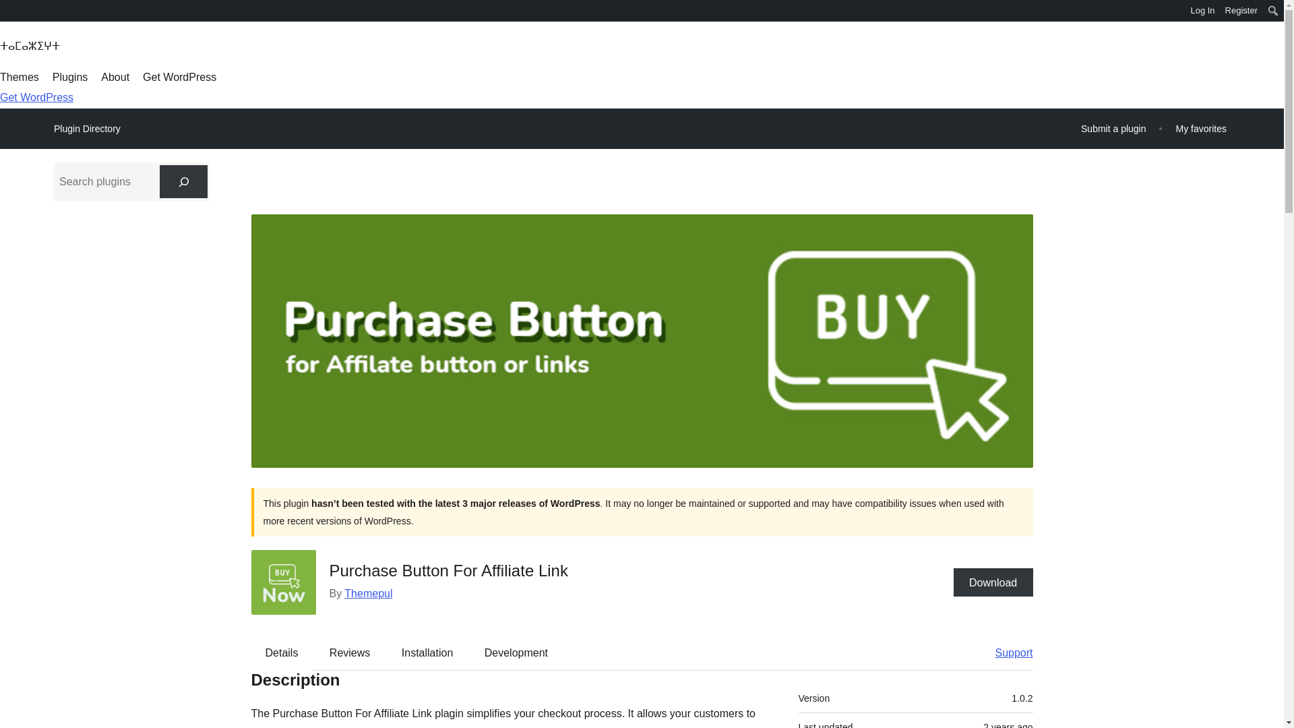 This screenshot has height=728, width=1294. What do you see at coordinates (1007, 652) in the screenshot?
I see `Support` at bounding box center [1007, 652].